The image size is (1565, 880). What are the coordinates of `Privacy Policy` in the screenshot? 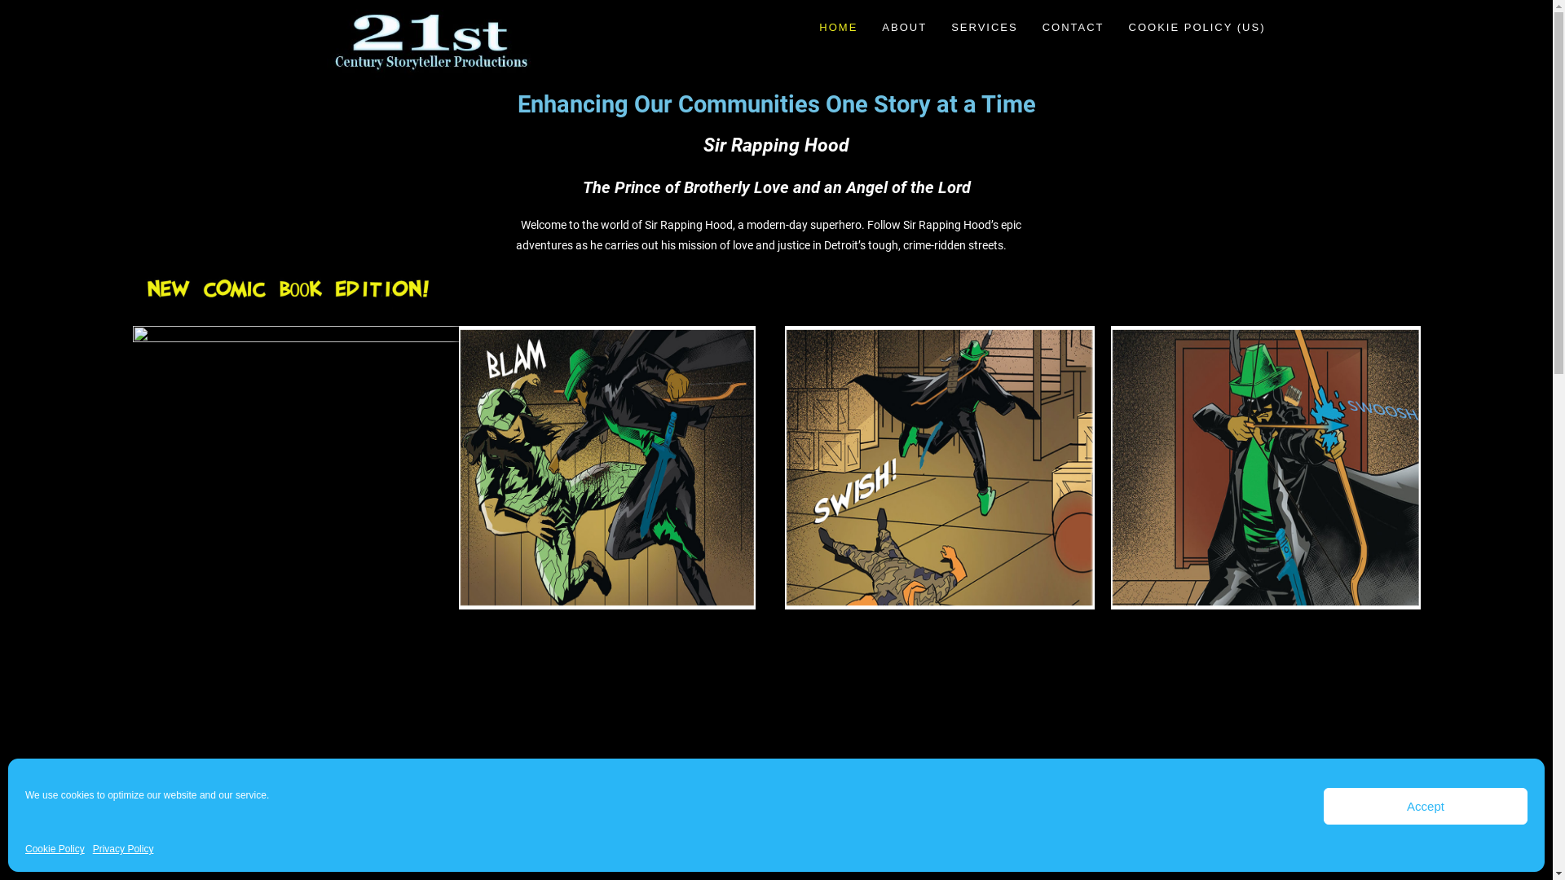 It's located at (124, 850).